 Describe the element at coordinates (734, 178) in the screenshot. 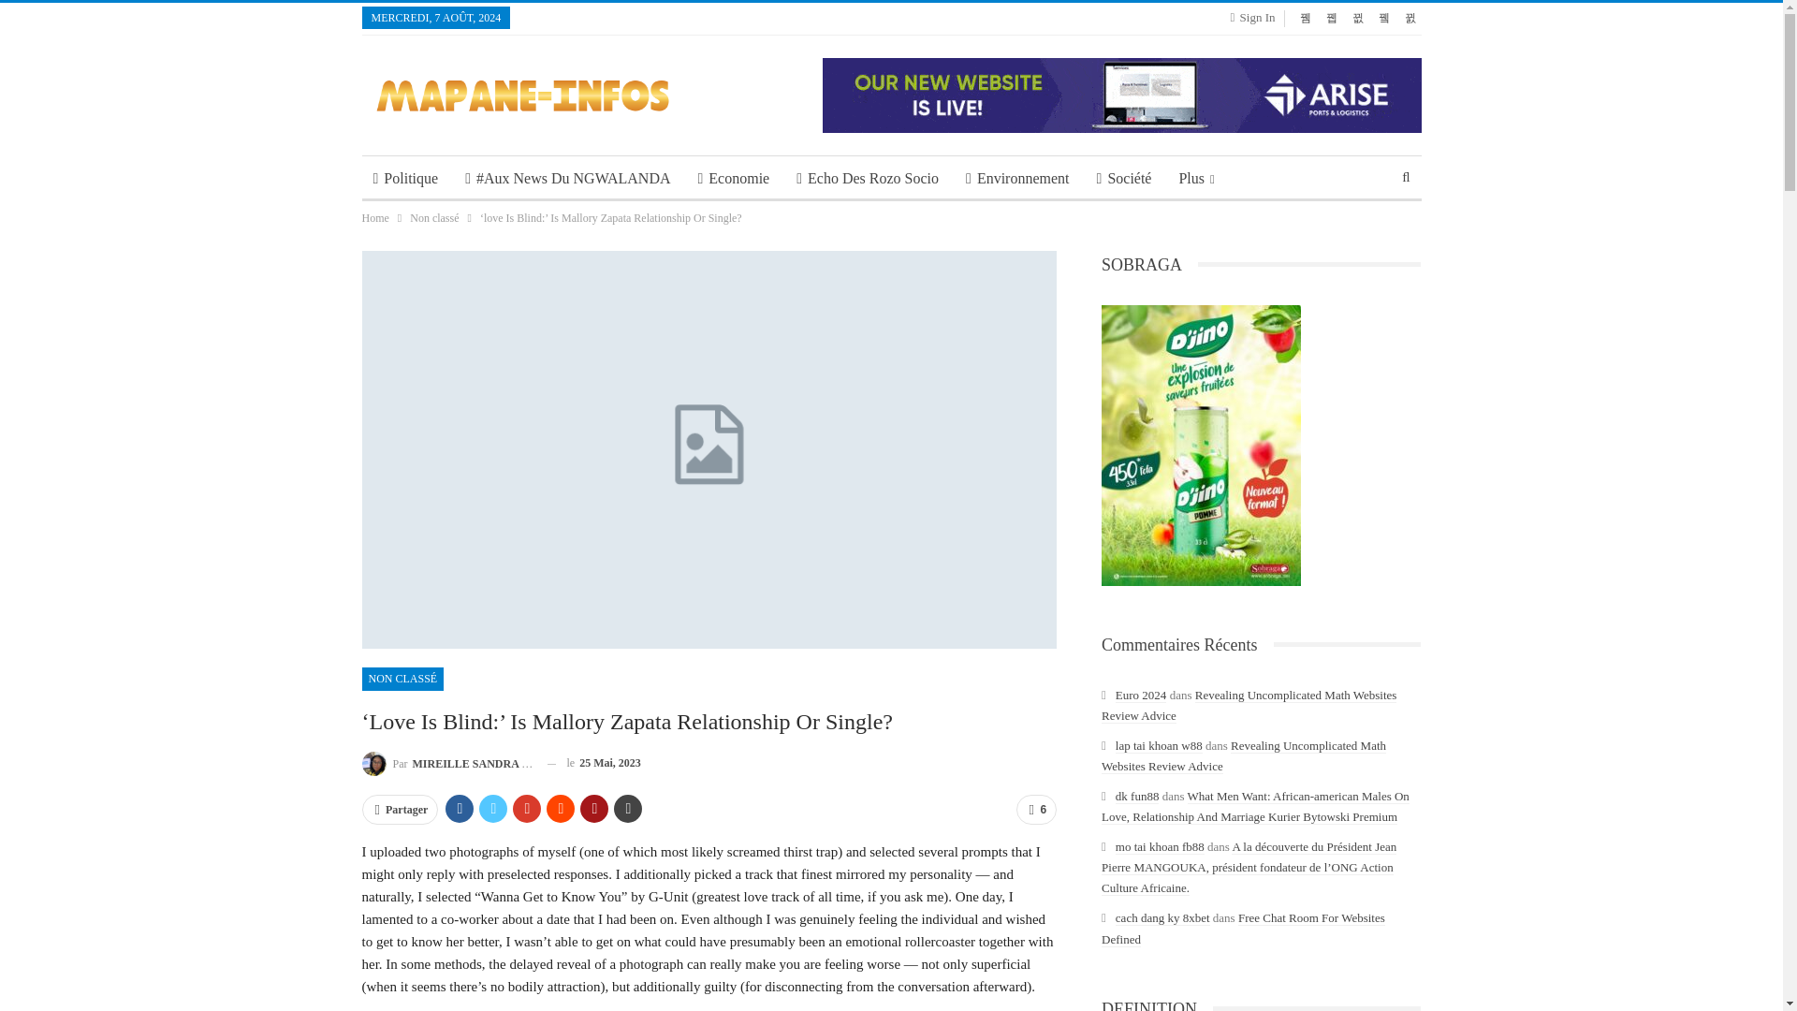

I see `Economie` at that location.